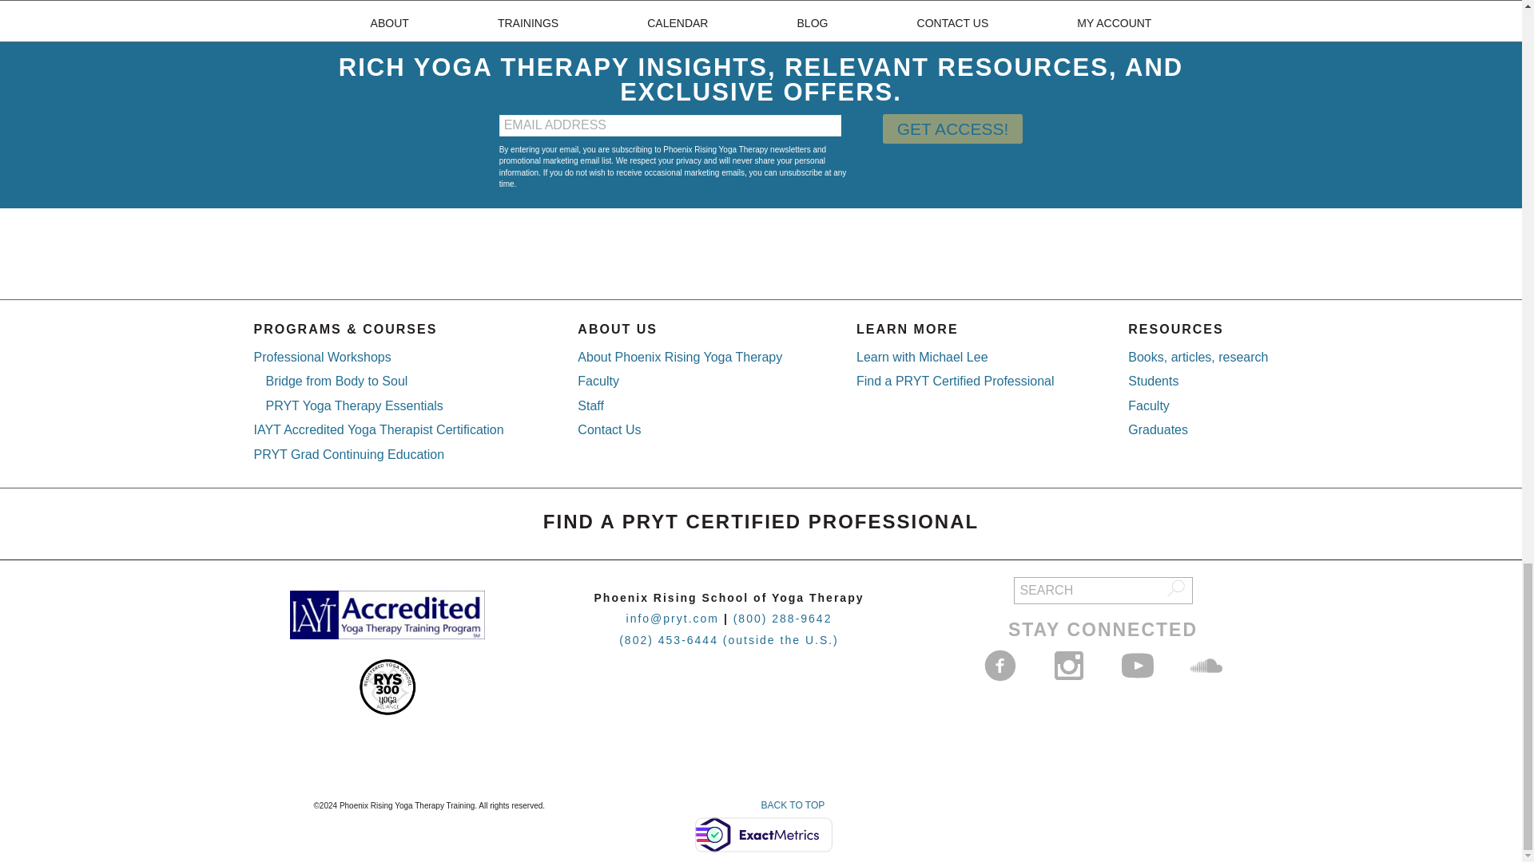  What do you see at coordinates (336, 381) in the screenshot?
I see `Bridge from Body to Soul` at bounding box center [336, 381].